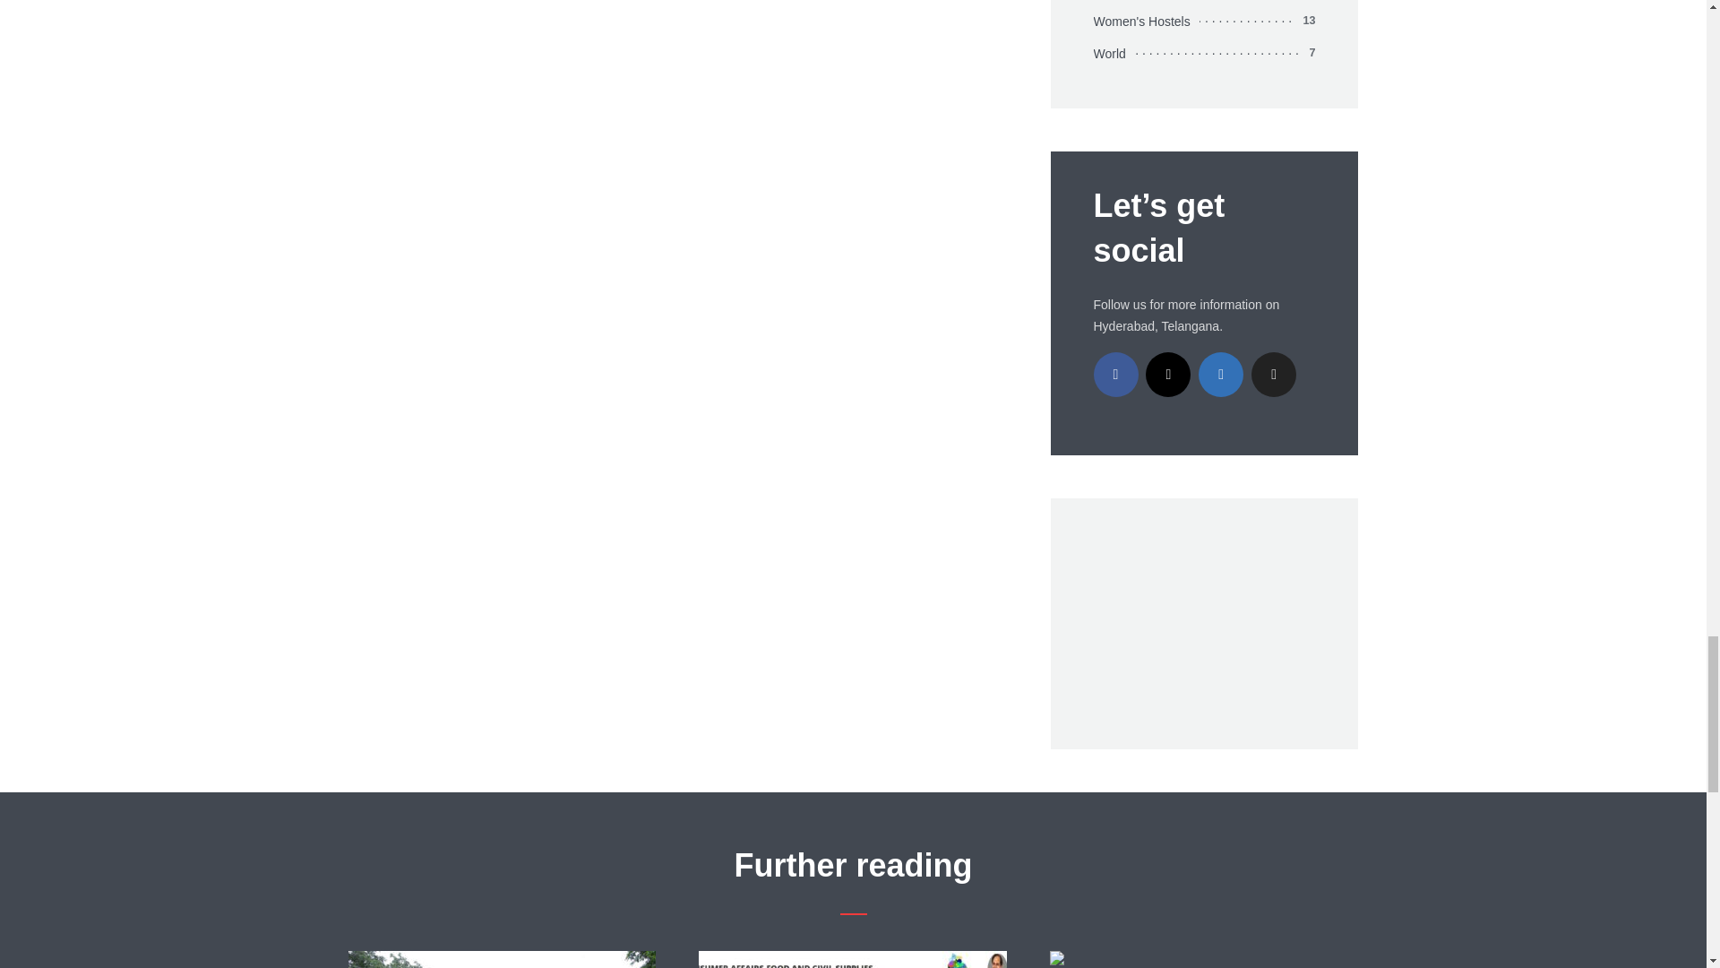  What do you see at coordinates (1167, 375) in the screenshot?
I see `Instagram` at bounding box center [1167, 375].